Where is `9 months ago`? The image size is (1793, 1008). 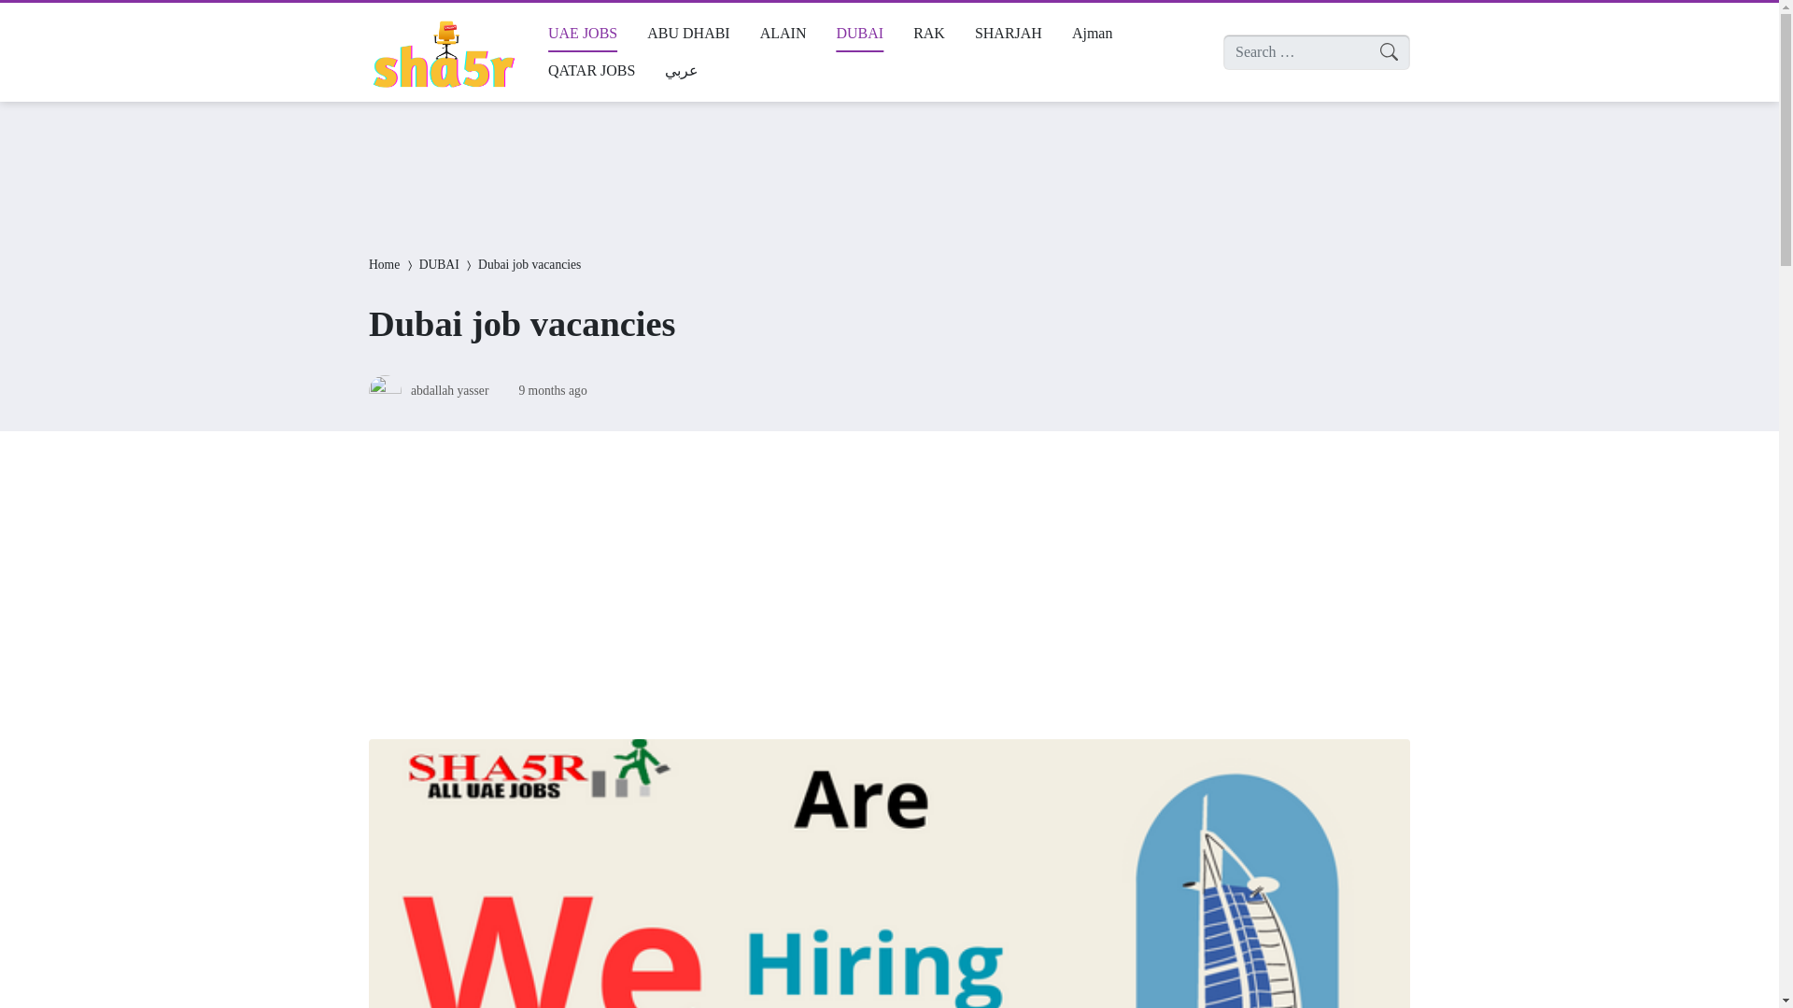 9 months ago is located at coordinates (551, 390).